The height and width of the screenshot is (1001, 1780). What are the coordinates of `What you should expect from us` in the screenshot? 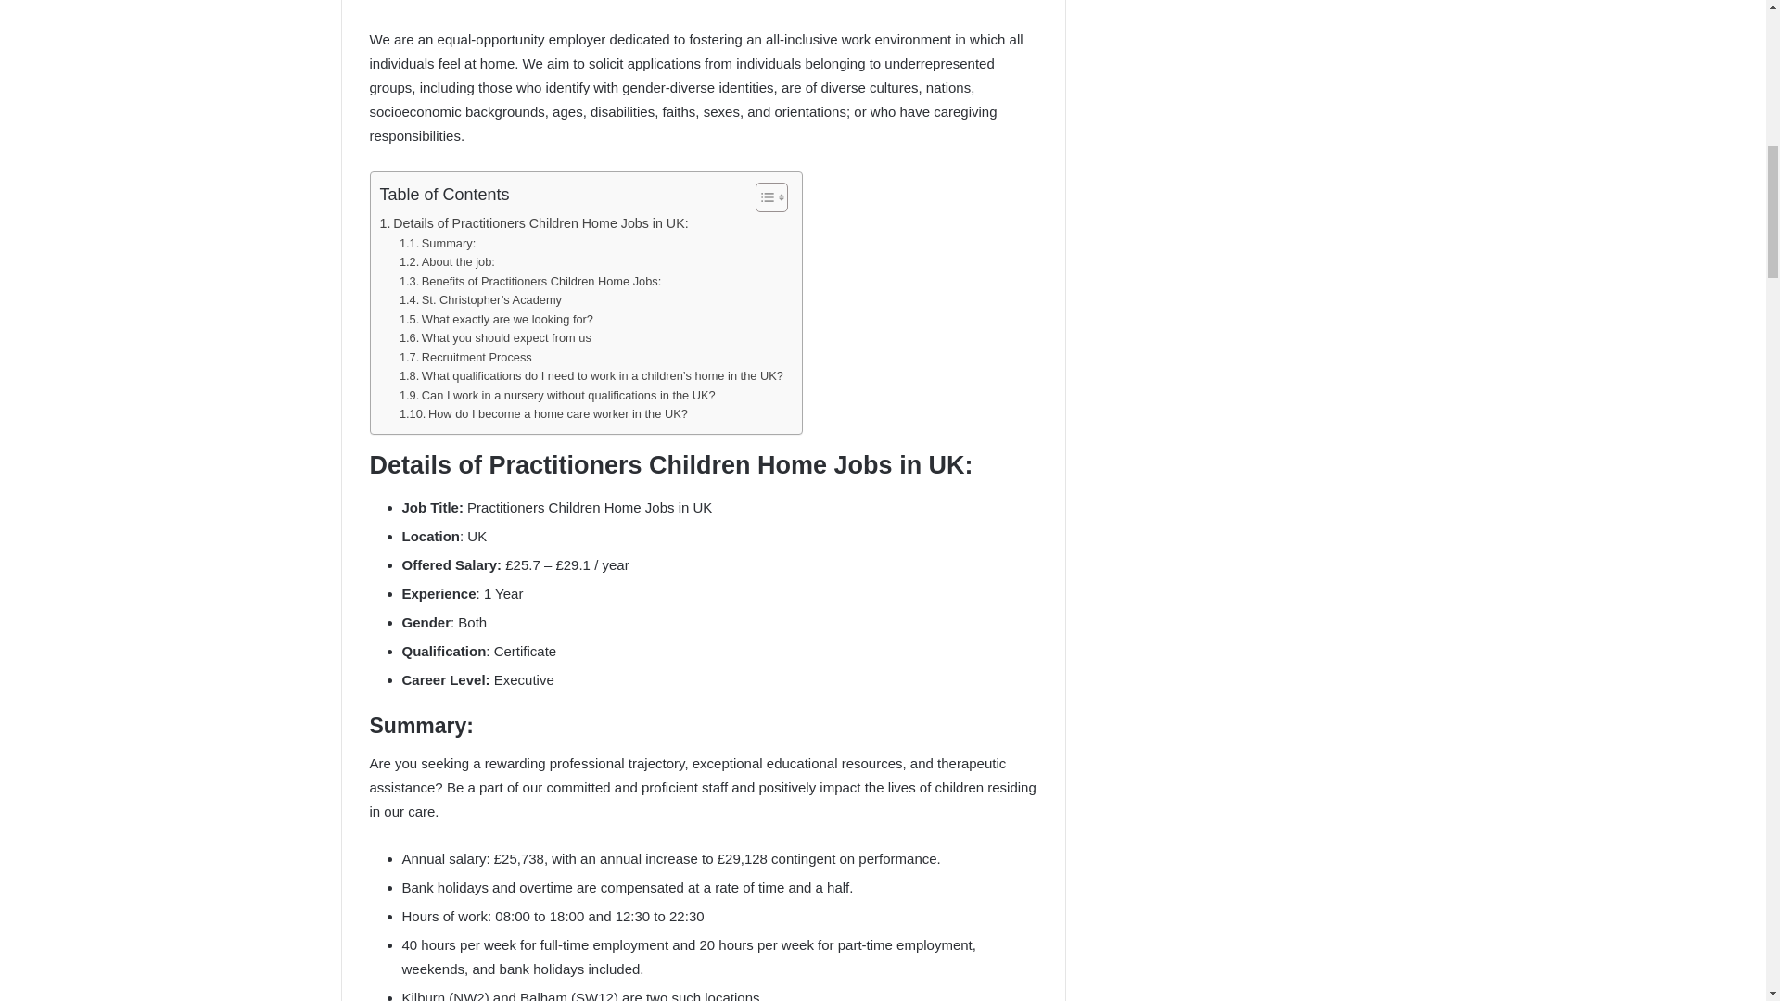 It's located at (495, 338).